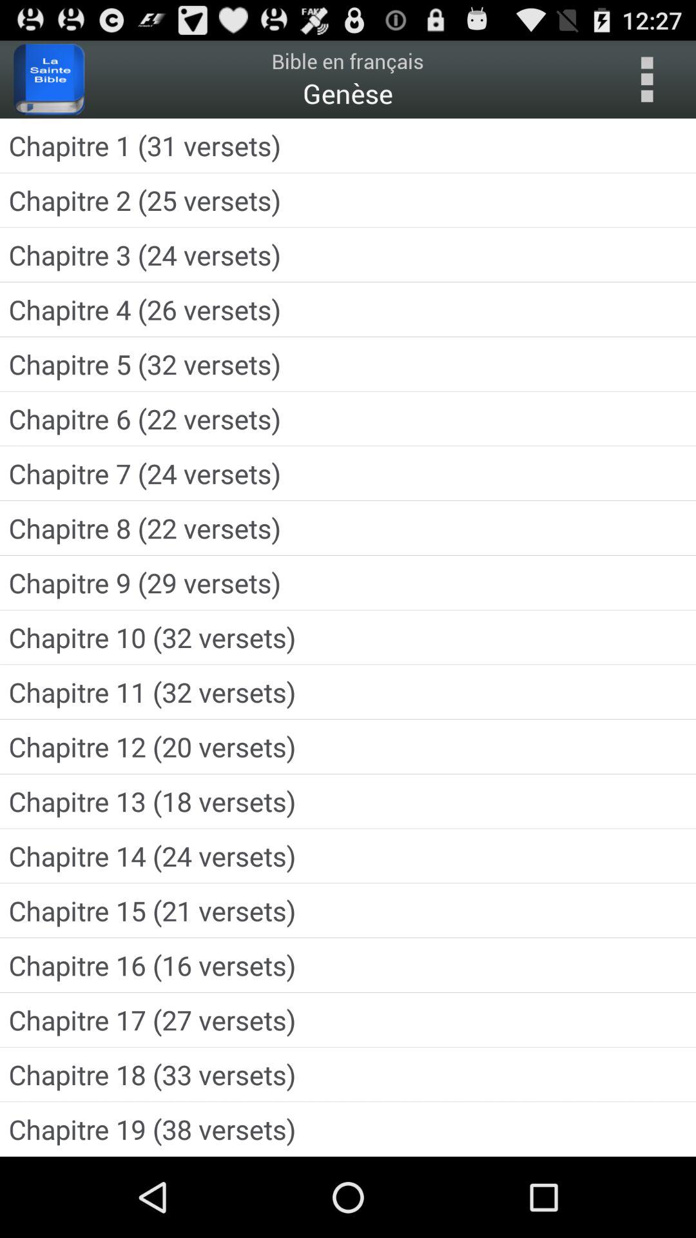  What do you see at coordinates (348, 583) in the screenshot?
I see `turn off the chapitre 9 29 app` at bounding box center [348, 583].